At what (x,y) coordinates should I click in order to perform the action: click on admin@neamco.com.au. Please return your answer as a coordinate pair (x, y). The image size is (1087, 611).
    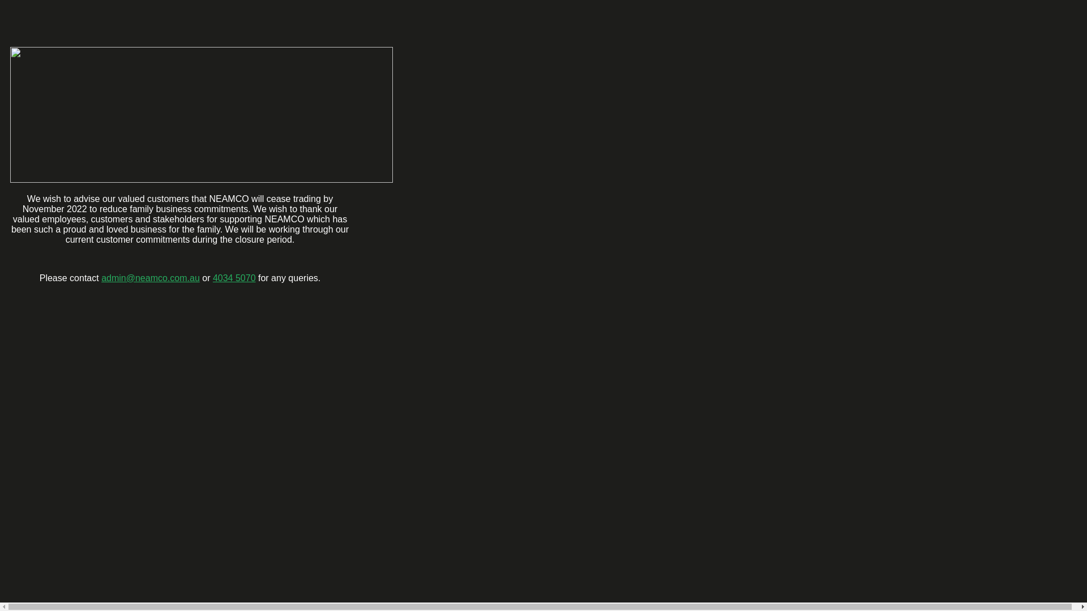
    Looking at the image, I should click on (151, 278).